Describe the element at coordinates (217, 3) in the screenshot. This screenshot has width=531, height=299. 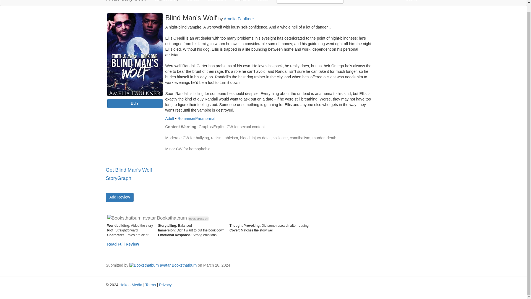
I see `Collections` at that location.